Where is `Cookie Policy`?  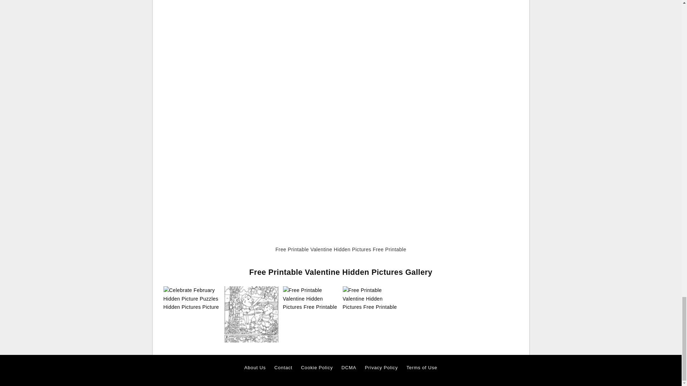
Cookie Policy is located at coordinates (316, 368).